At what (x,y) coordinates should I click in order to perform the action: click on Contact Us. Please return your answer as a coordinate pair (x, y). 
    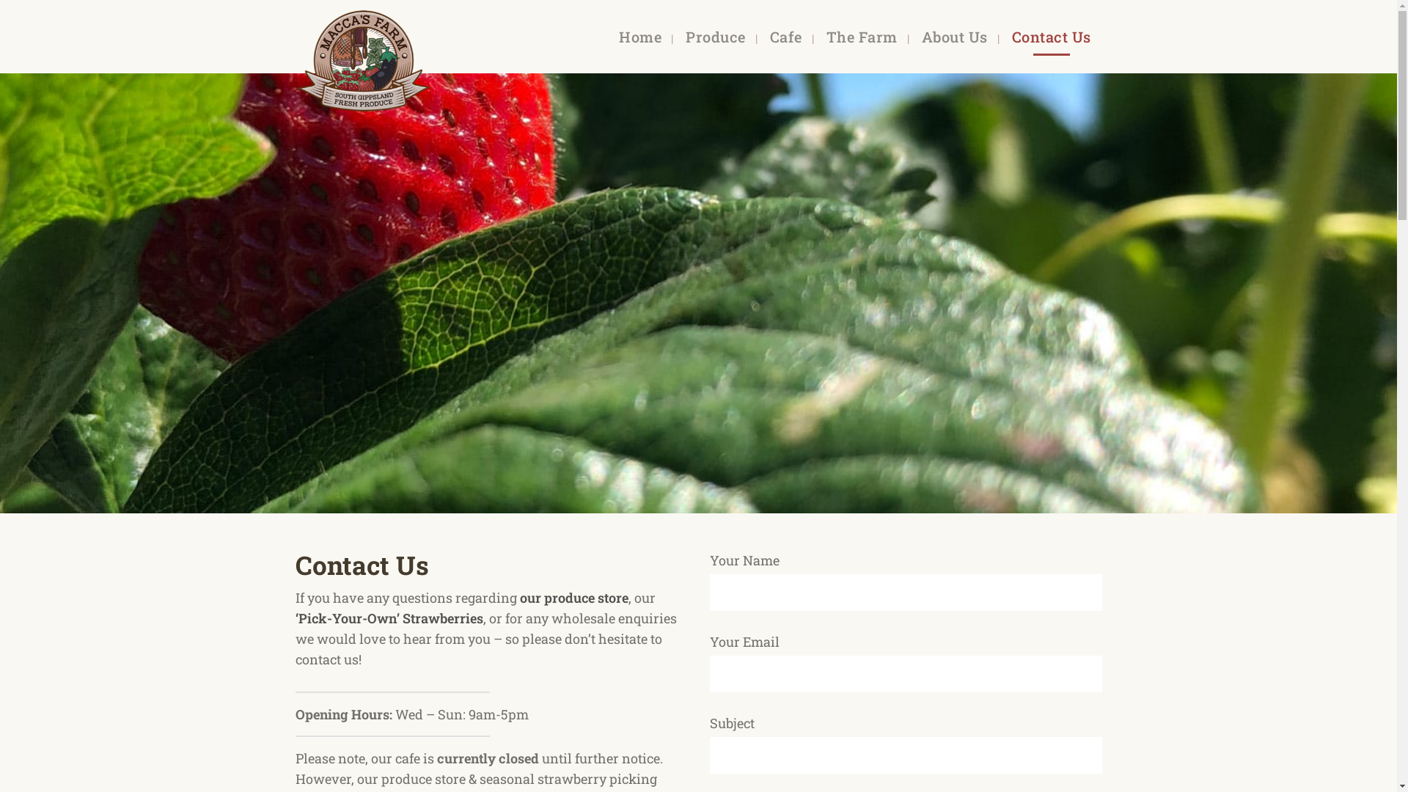
    Looking at the image, I should click on (1051, 37).